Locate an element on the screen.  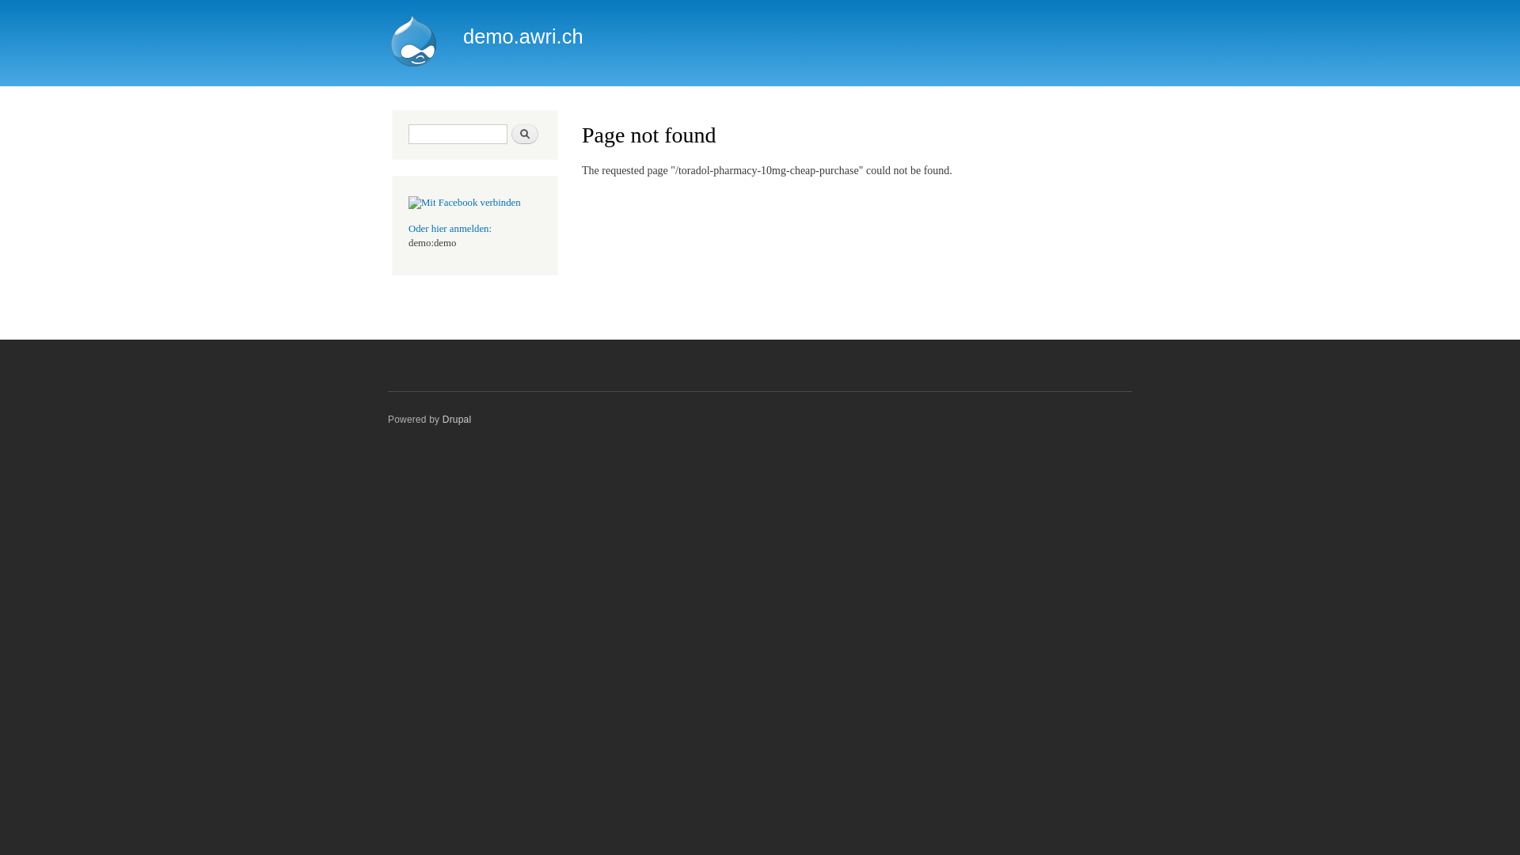
Search is located at coordinates (525, 135).